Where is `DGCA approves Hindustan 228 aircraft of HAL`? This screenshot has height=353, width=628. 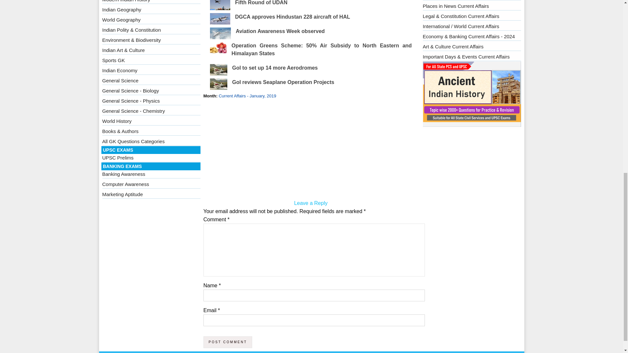 DGCA approves Hindustan 228 aircraft of HAL is located at coordinates (292, 17).